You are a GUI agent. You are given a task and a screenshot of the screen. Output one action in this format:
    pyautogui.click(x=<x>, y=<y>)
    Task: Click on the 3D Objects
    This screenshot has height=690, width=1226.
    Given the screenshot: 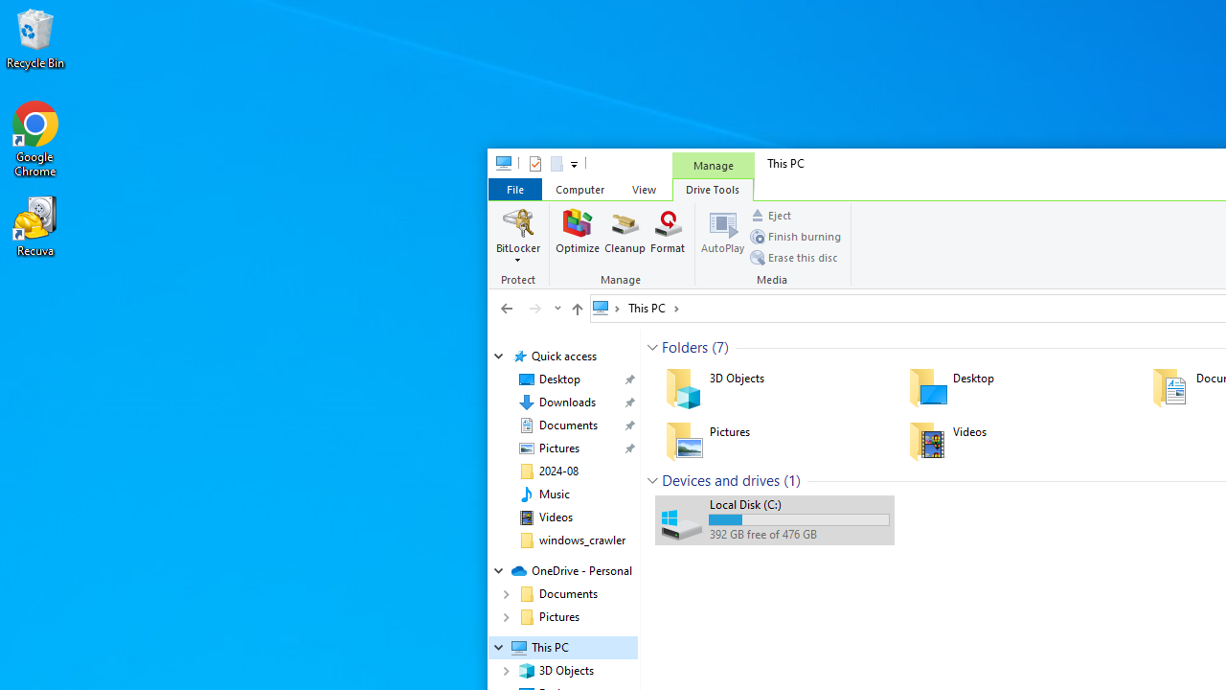 What is the action you would take?
    pyautogui.click(x=774, y=387)
    